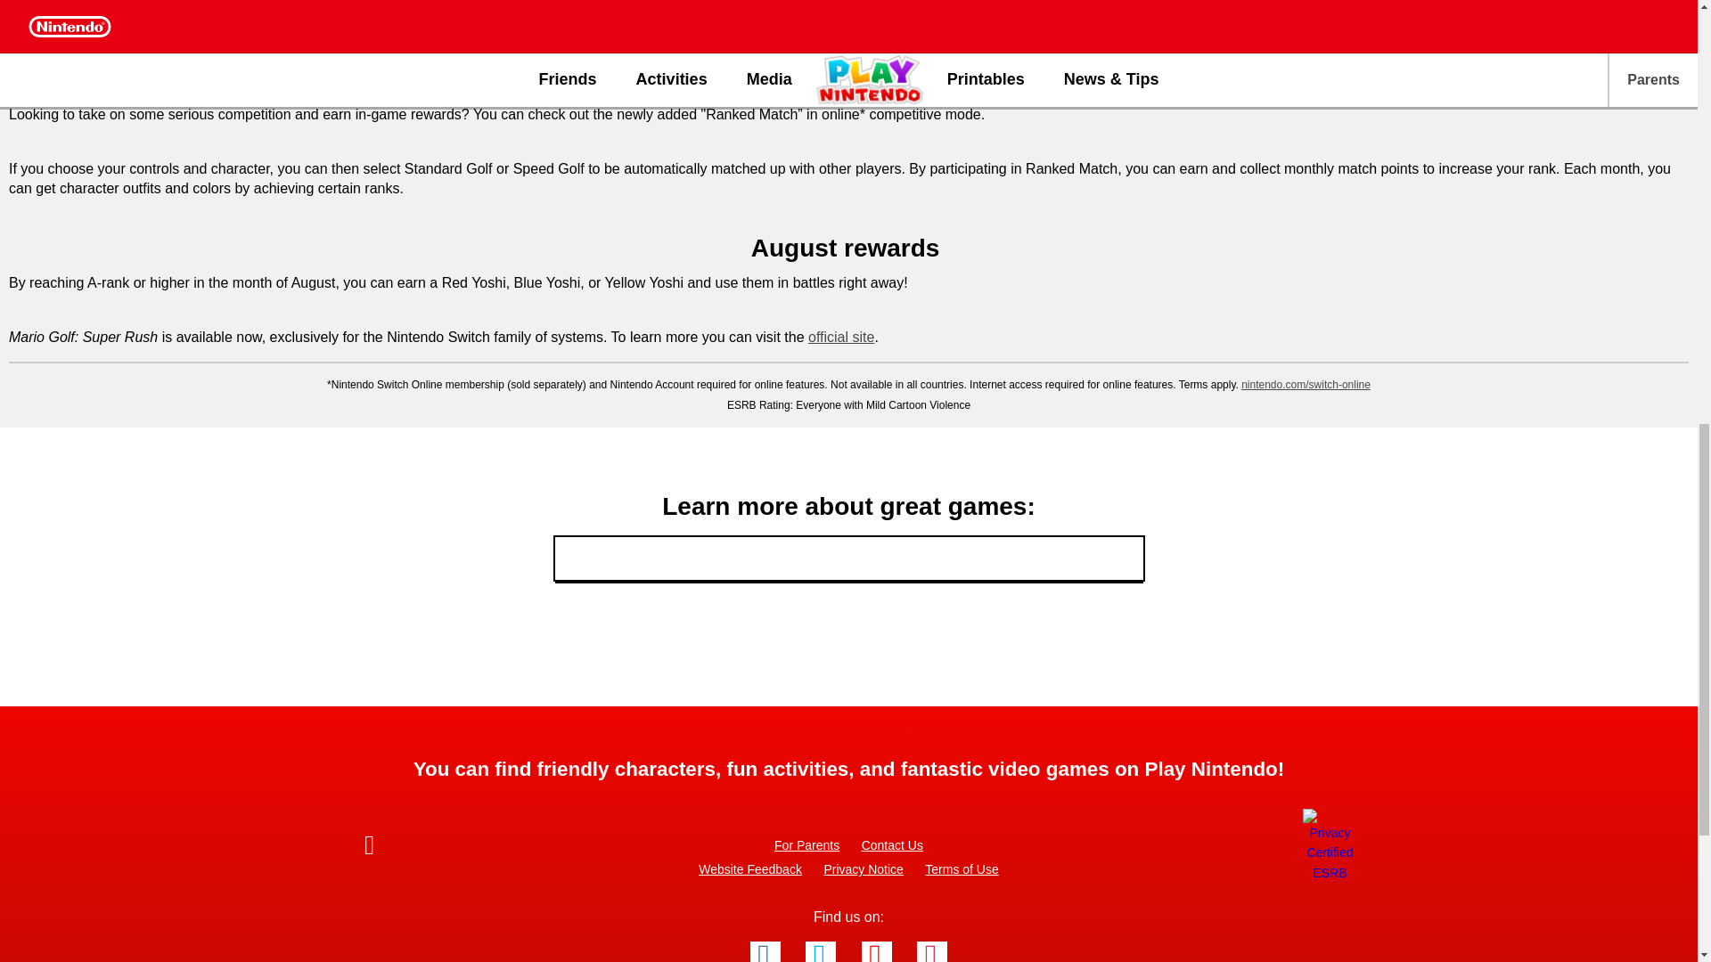 The width and height of the screenshot is (1711, 962). I want to click on Privacy Notice, so click(863, 869).